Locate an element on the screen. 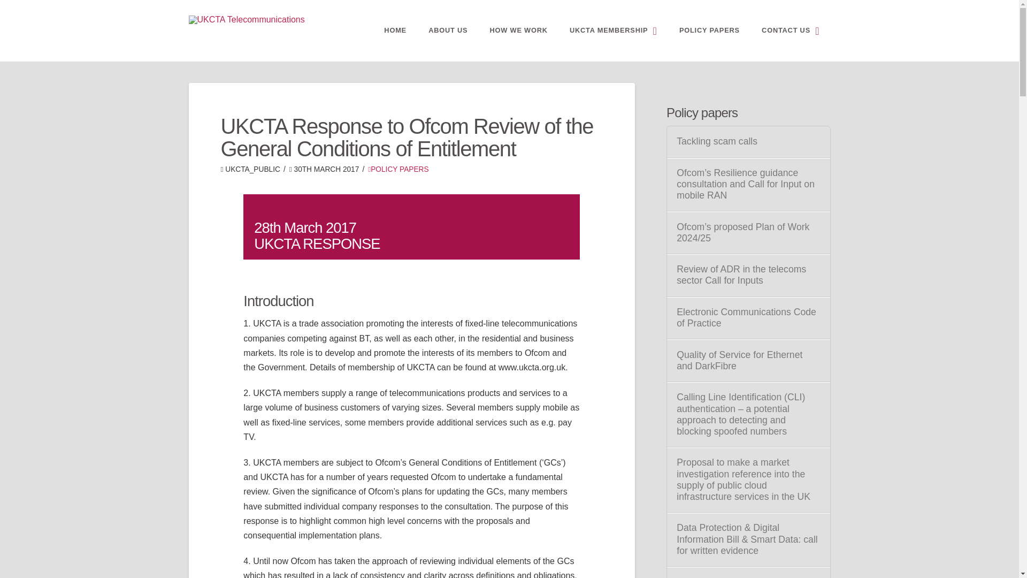 The image size is (1027, 578). UKCTA Response to Phone-Paid Service Authority is located at coordinates (748, 577).